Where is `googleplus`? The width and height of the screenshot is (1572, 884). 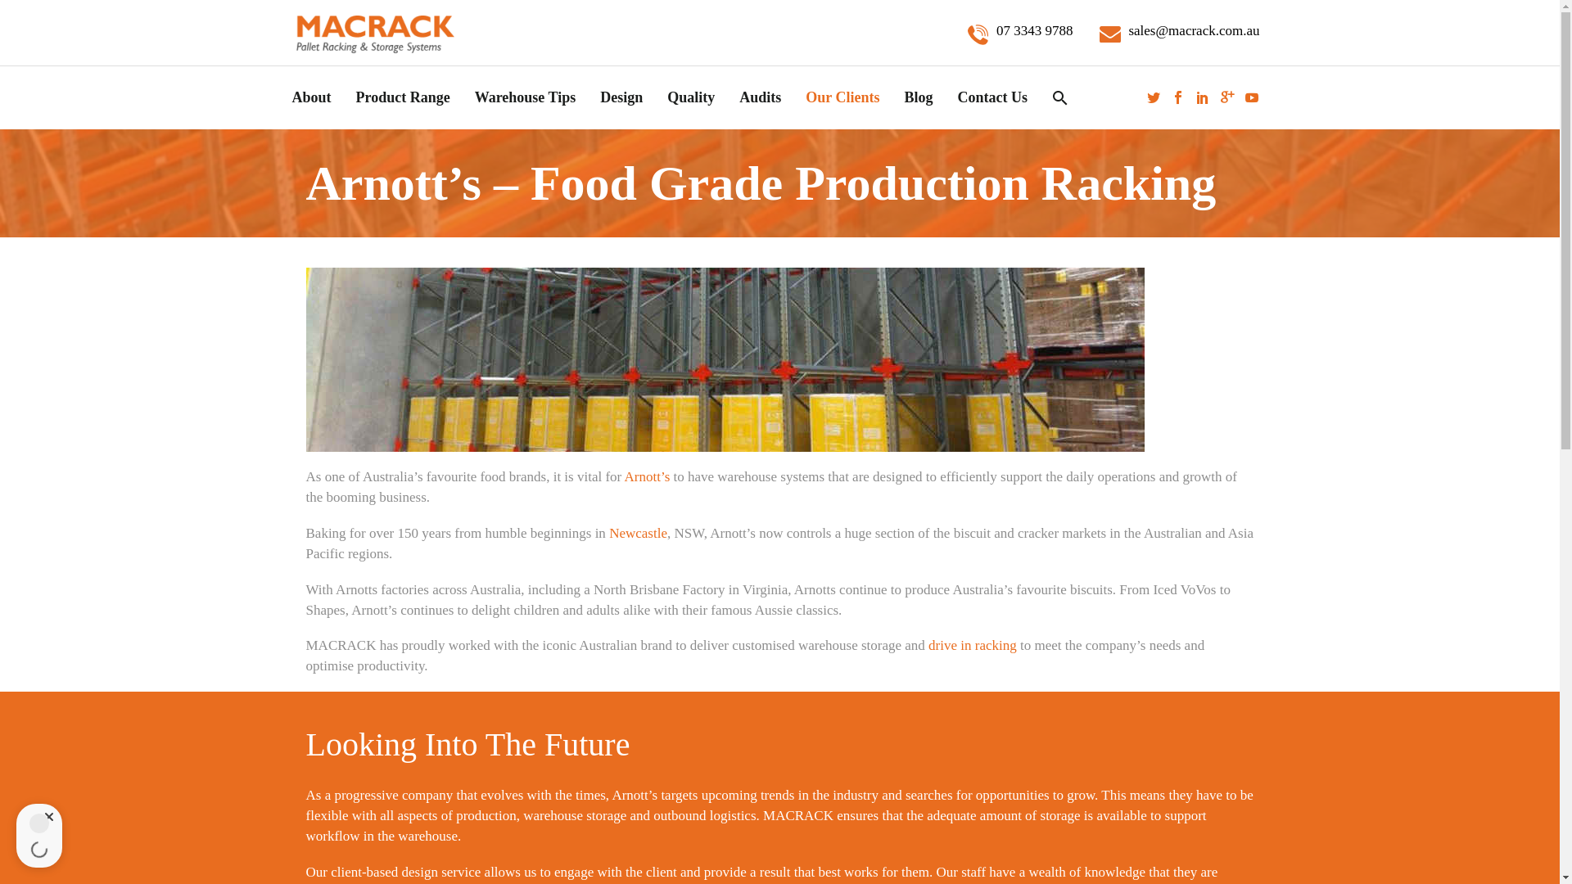
googleplus is located at coordinates (1227, 97).